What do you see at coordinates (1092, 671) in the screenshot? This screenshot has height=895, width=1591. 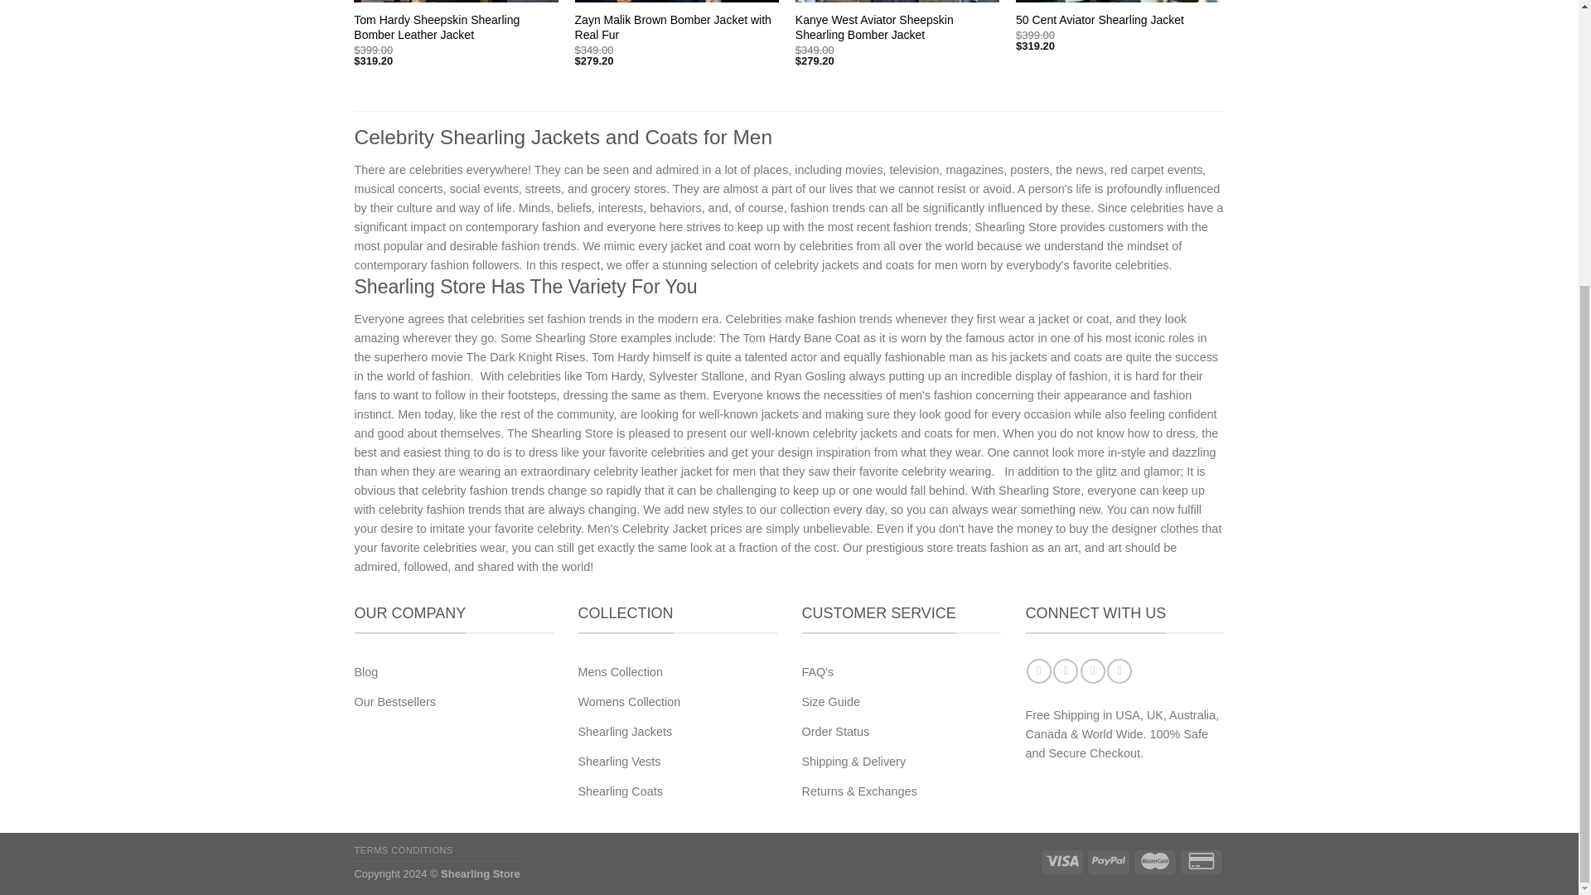 I see `Send us an email` at bounding box center [1092, 671].